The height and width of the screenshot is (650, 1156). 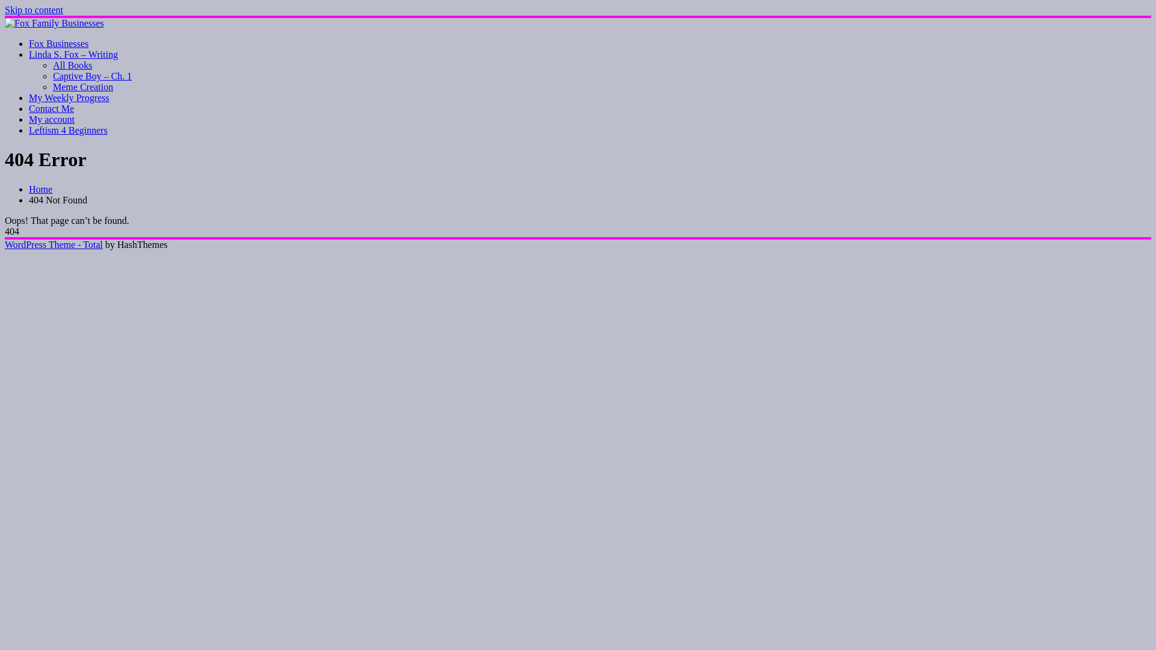 I want to click on Skip to content, so click(x=34, y=10).